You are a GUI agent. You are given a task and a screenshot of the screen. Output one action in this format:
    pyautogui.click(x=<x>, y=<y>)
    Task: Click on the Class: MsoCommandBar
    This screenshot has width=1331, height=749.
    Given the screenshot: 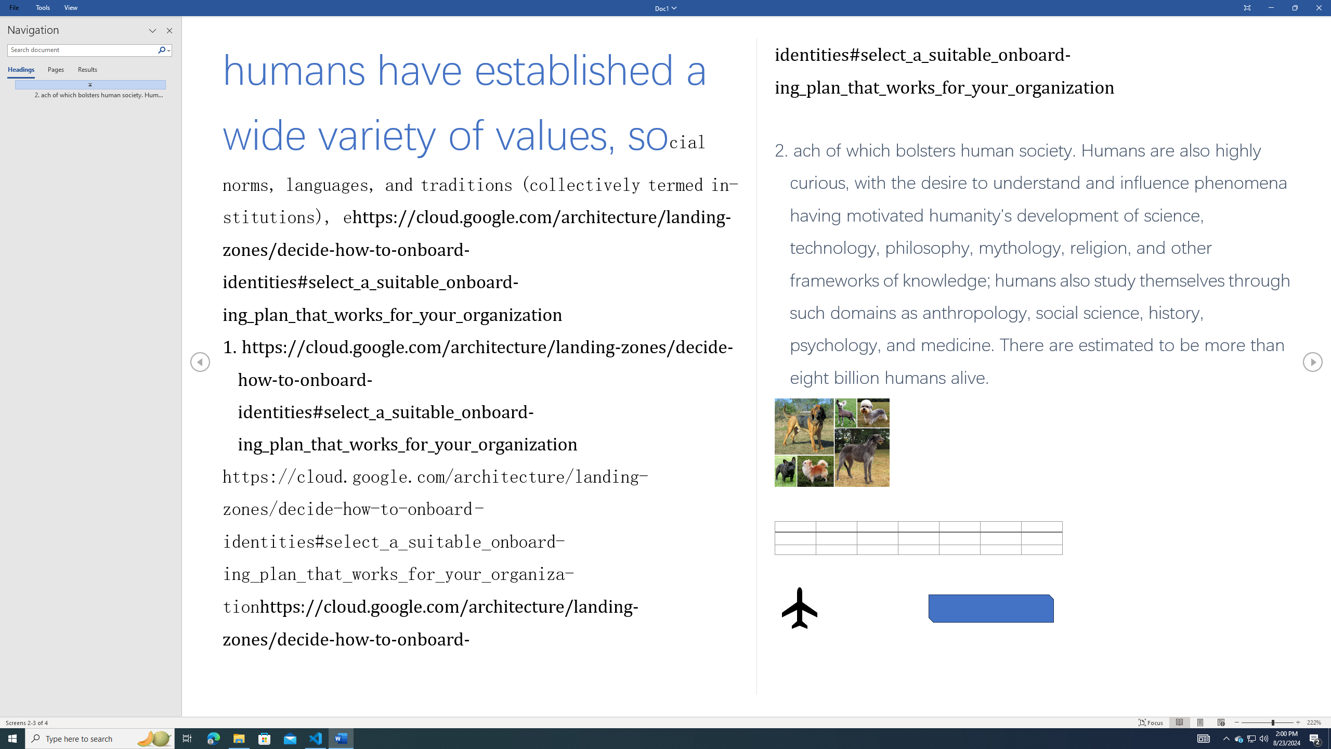 What is the action you would take?
    pyautogui.click(x=665, y=722)
    